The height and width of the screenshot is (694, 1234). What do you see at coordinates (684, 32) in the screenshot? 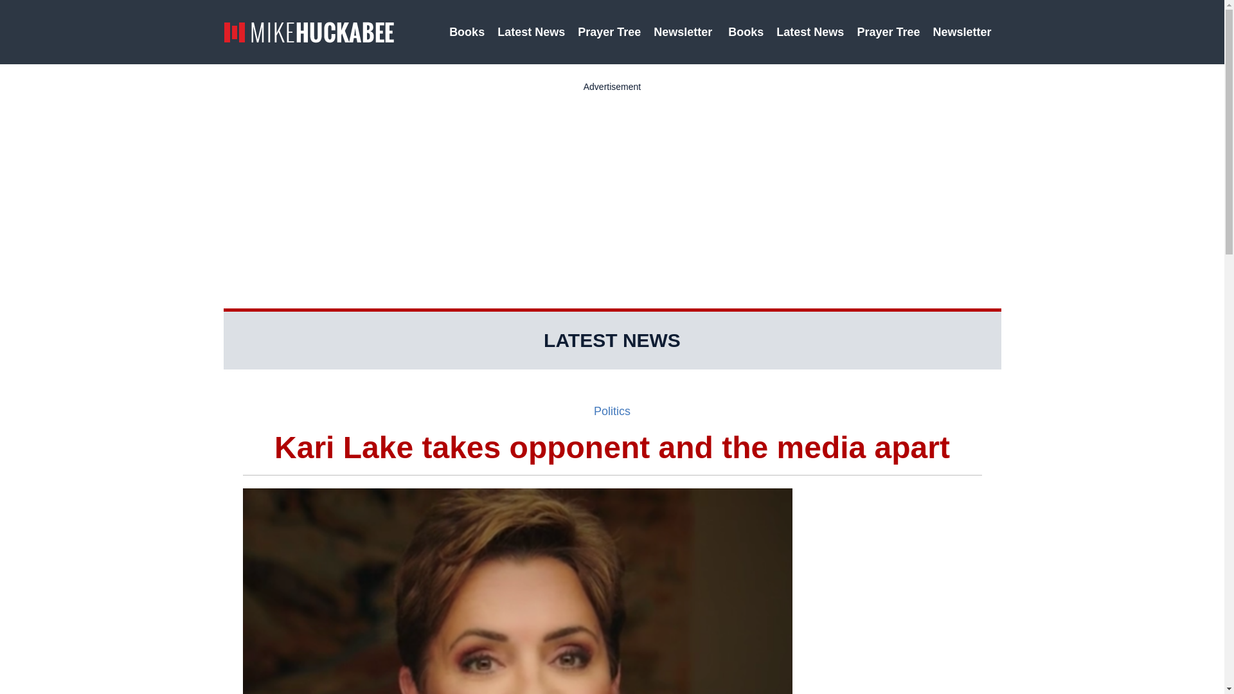
I see `Newsletter` at bounding box center [684, 32].